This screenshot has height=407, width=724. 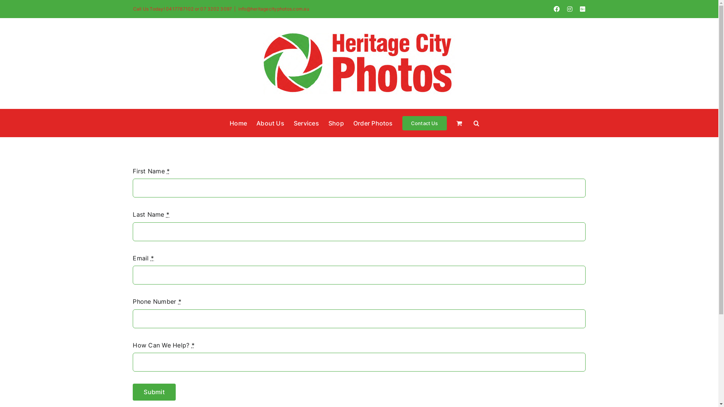 What do you see at coordinates (154, 392) in the screenshot?
I see `Submit` at bounding box center [154, 392].